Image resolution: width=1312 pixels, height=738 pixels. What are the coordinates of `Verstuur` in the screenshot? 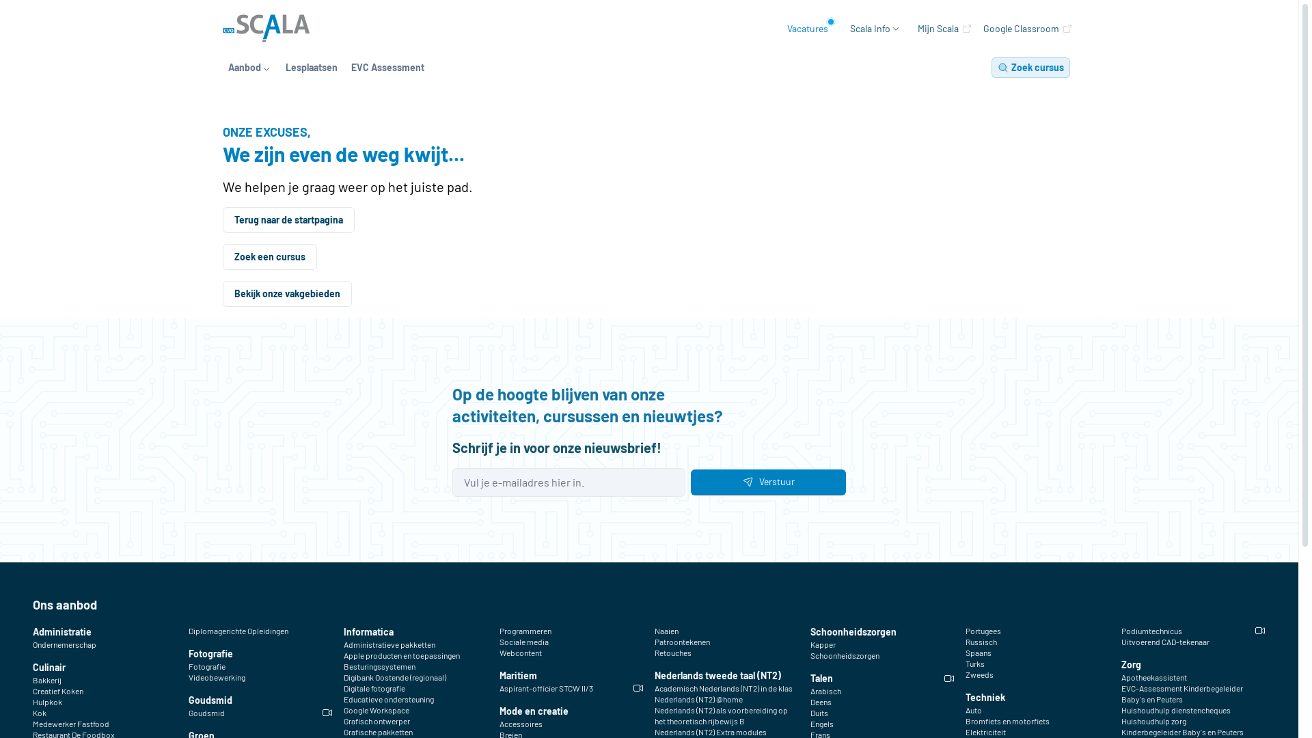 It's located at (768, 482).